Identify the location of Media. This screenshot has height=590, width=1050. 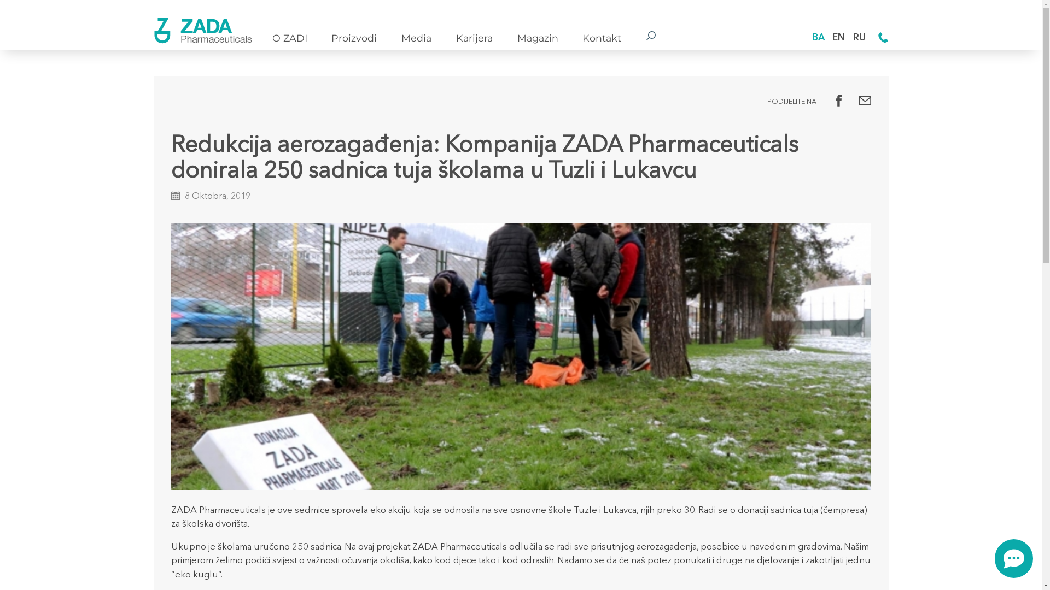
(417, 38).